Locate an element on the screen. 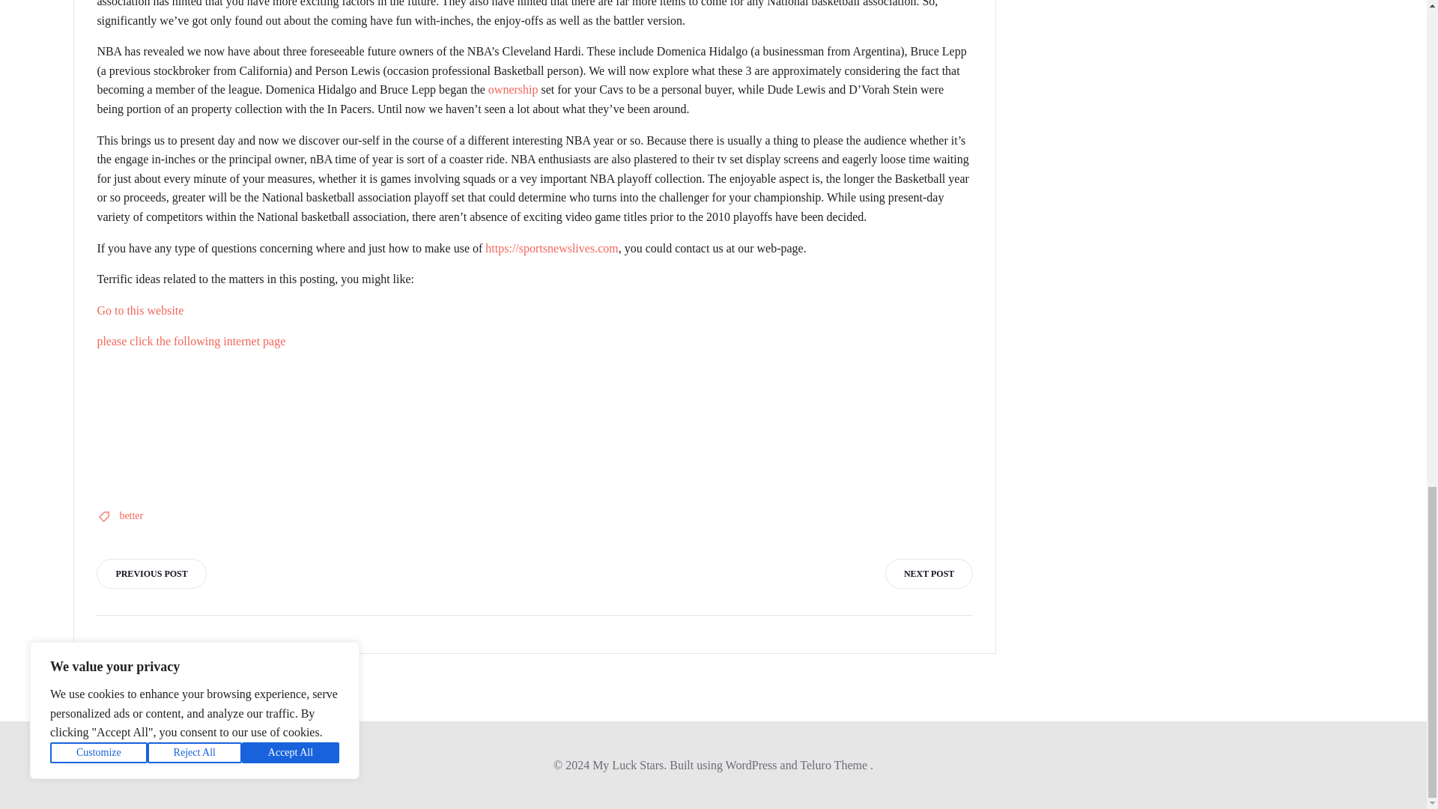 The height and width of the screenshot is (809, 1438). PREVIOUS POST is located at coordinates (151, 574).